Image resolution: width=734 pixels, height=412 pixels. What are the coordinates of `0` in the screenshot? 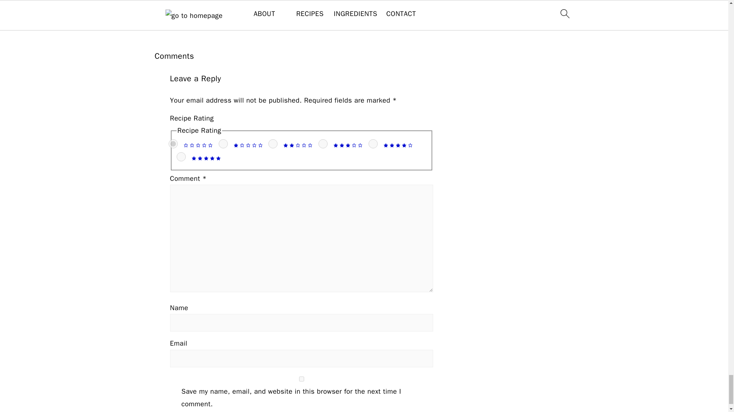 It's located at (173, 143).